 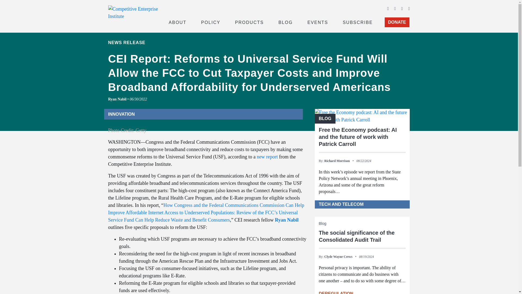 What do you see at coordinates (397, 22) in the screenshot?
I see `DONATE` at bounding box center [397, 22].